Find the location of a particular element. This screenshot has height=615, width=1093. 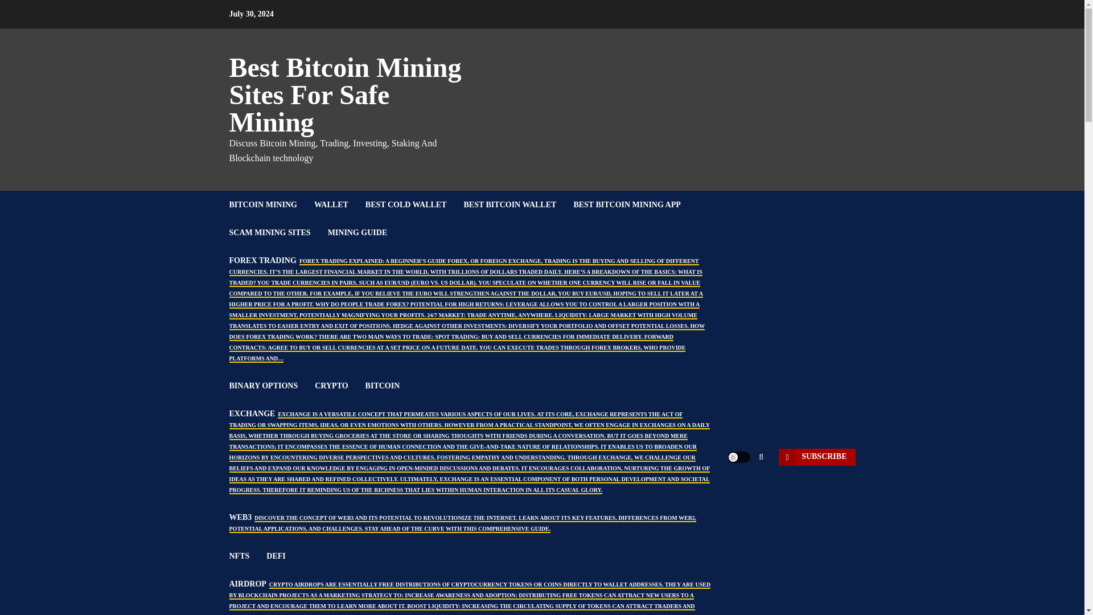

Best Bitcoin Mining Sites For Safe Mining is located at coordinates (345, 95).